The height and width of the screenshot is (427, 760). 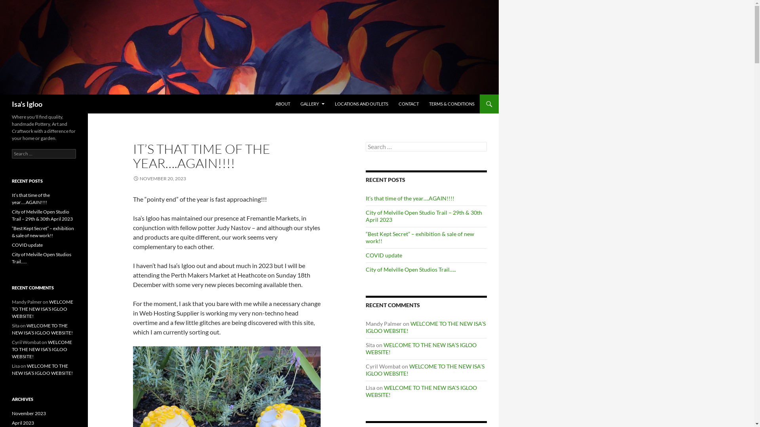 What do you see at coordinates (23, 423) in the screenshot?
I see `April 2023` at bounding box center [23, 423].